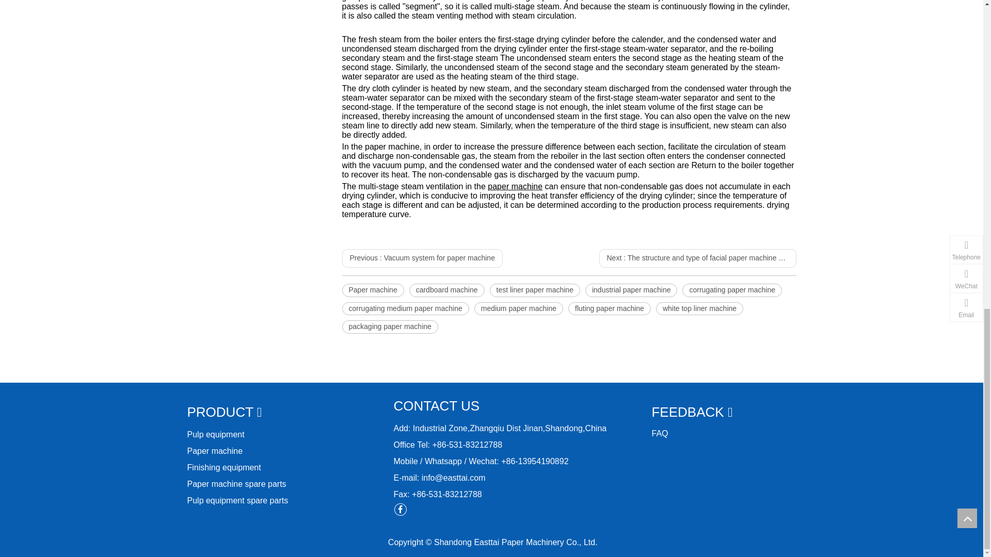 This screenshot has width=991, height=557. What do you see at coordinates (700, 309) in the screenshot?
I see `white top liner machine` at bounding box center [700, 309].